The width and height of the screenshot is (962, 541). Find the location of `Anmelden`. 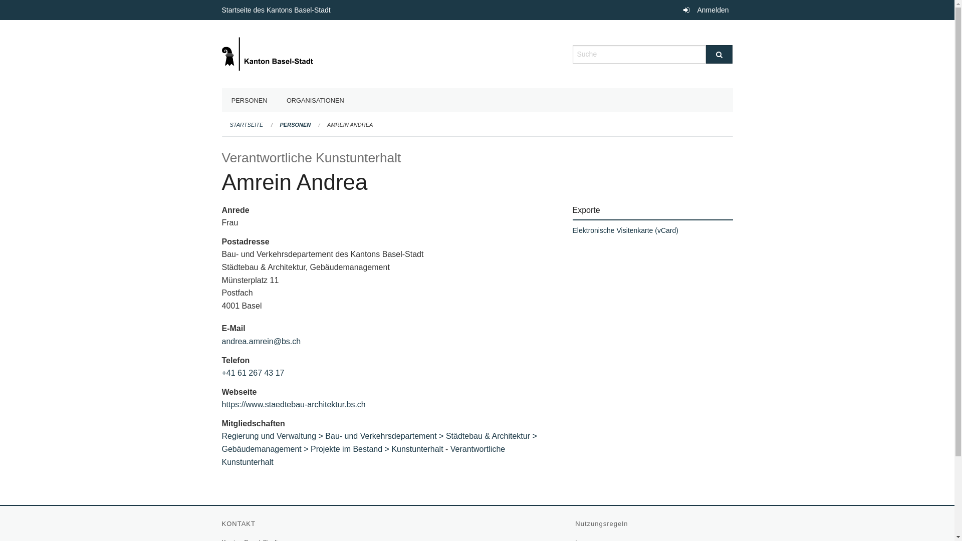

Anmelden is located at coordinates (705, 10).